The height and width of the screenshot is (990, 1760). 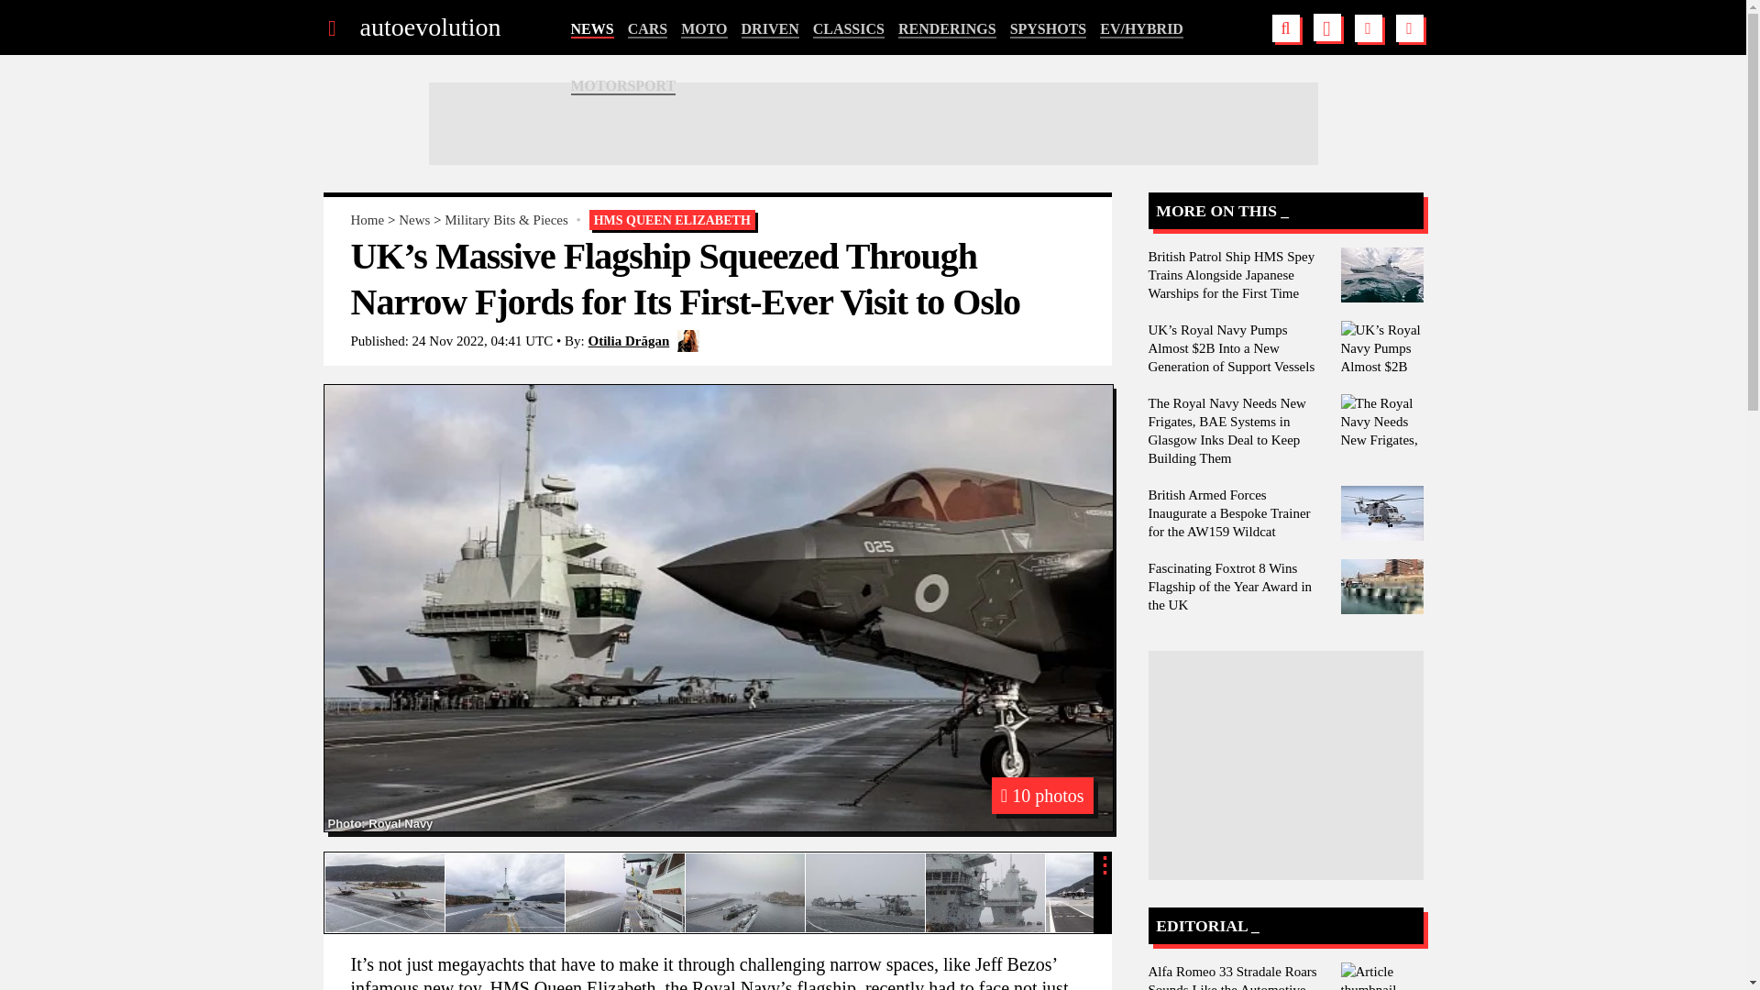 I want to click on MOTO, so click(x=704, y=29).